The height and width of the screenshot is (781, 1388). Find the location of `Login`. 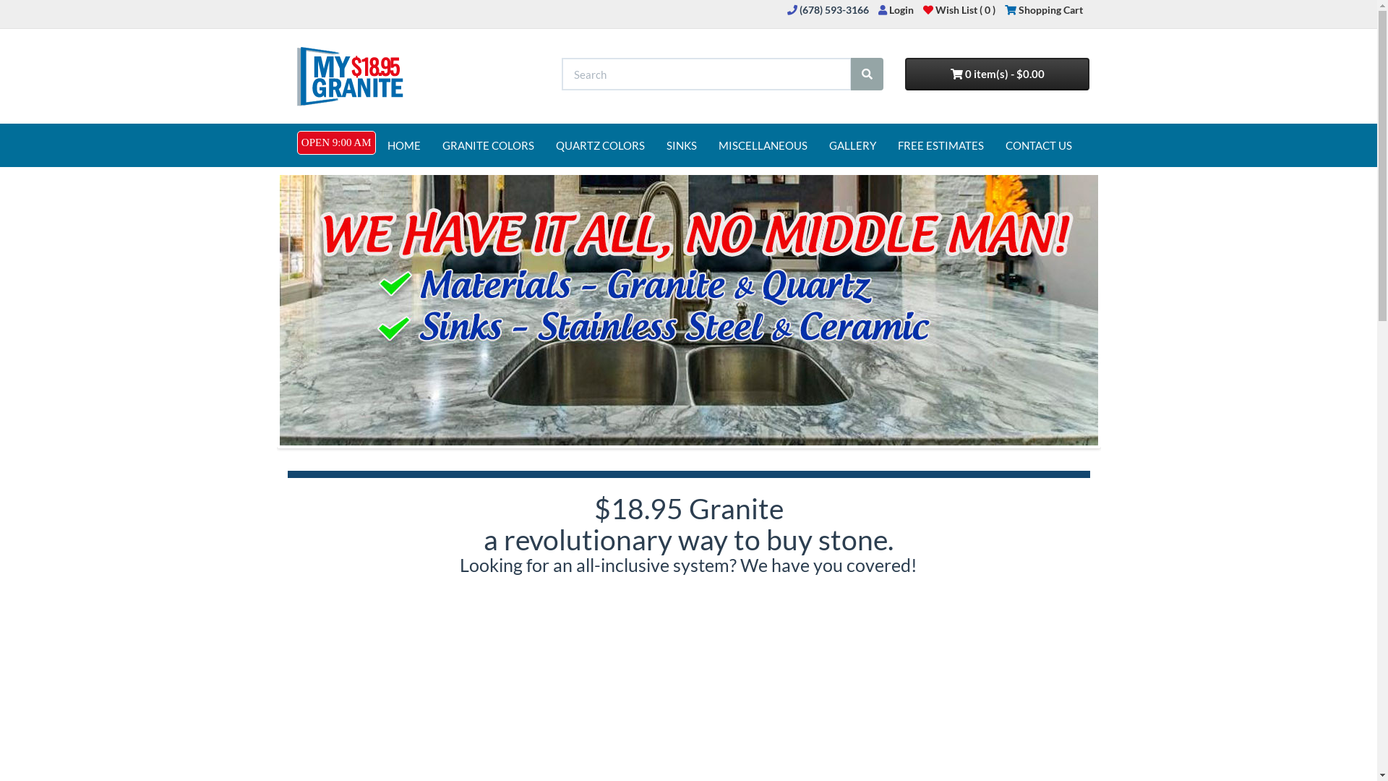

Login is located at coordinates (895, 10).